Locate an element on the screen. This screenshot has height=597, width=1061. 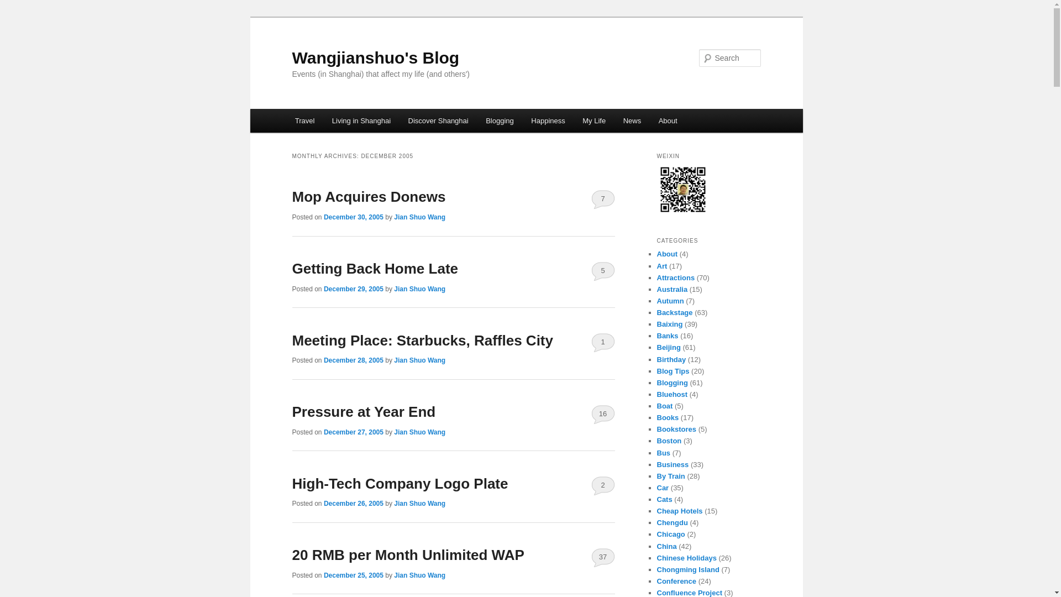
View all posts by Jian Shuo Wang is located at coordinates (419, 217).